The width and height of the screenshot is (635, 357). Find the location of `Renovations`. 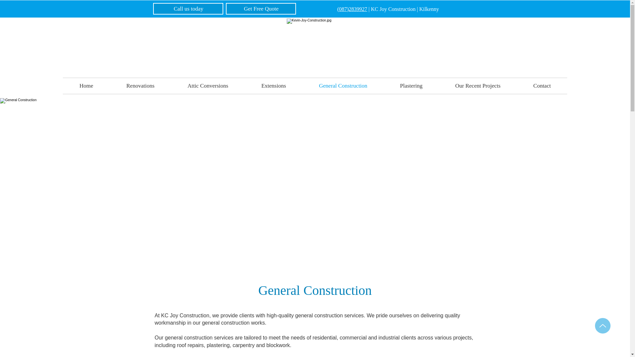

Renovations is located at coordinates (140, 86).